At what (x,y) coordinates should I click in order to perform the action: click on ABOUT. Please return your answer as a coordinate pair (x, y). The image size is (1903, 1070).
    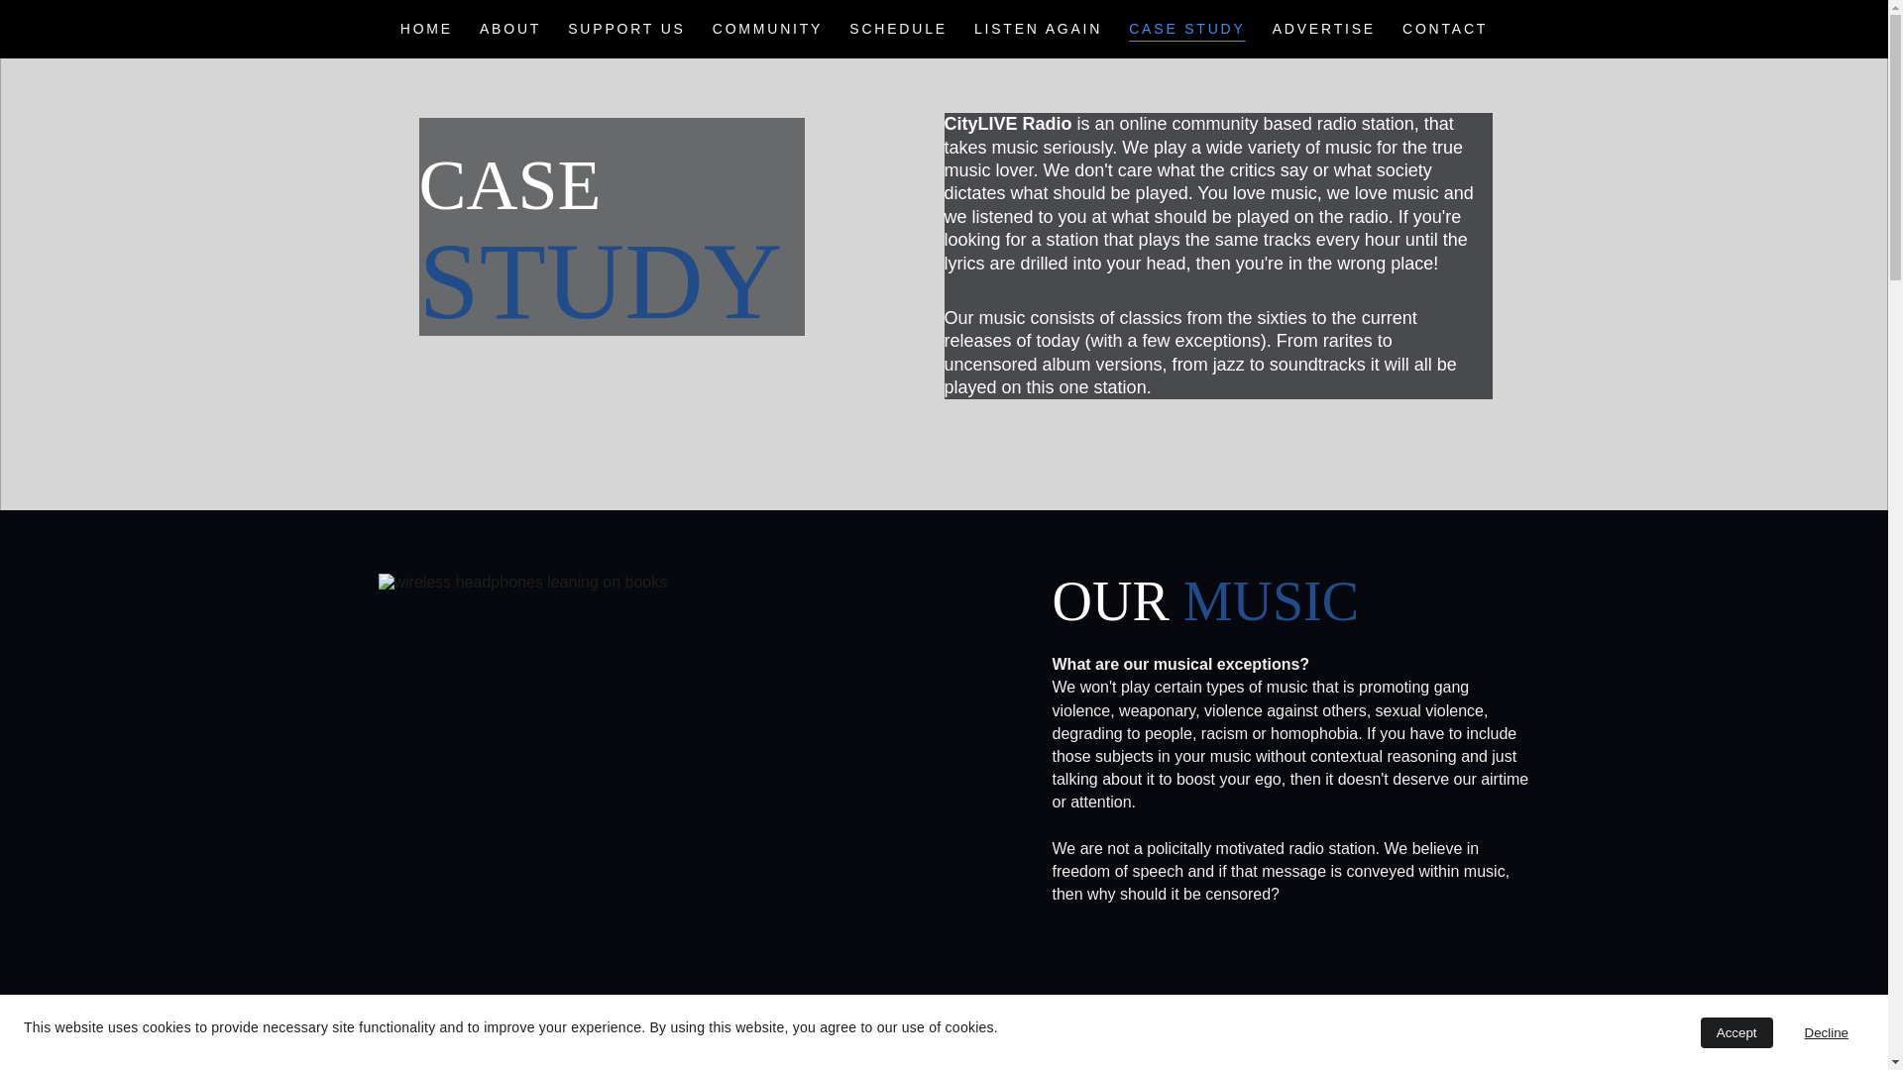
    Looking at the image, I should click on (509, 30).